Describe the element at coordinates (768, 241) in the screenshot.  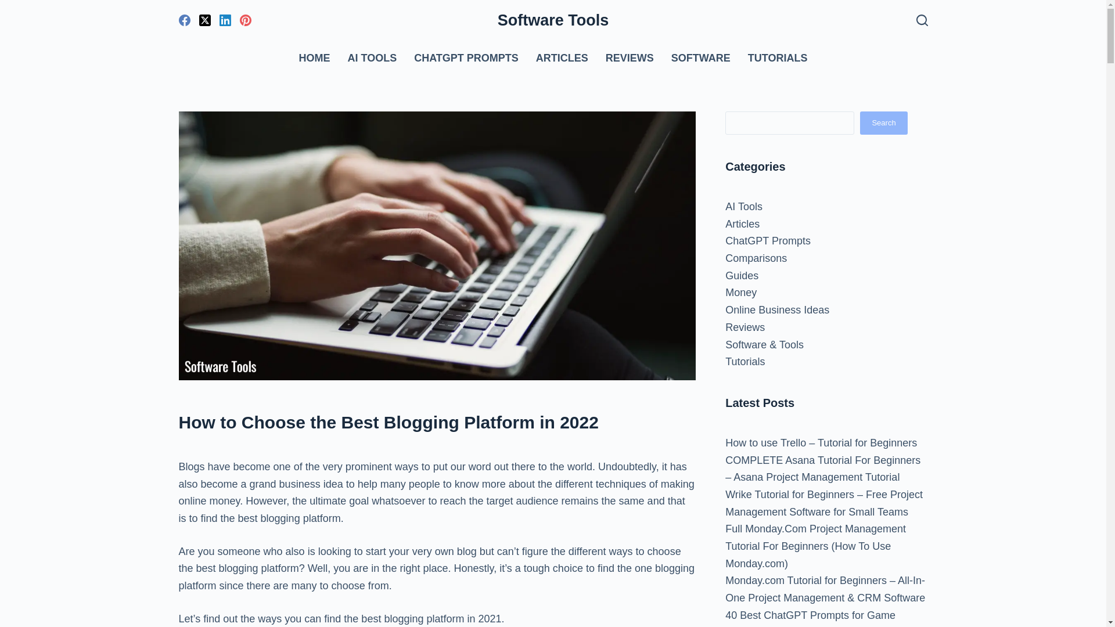
I see `ChatGPT Prompts` at that location.